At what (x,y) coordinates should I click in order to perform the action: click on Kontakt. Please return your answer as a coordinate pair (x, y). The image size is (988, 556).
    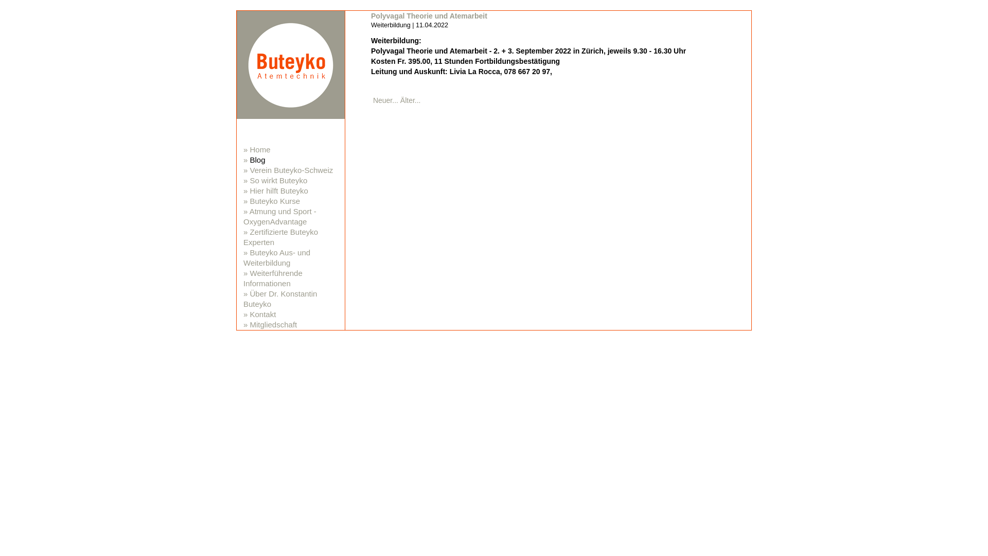
    Looking at the image, I should click on (263, 314).